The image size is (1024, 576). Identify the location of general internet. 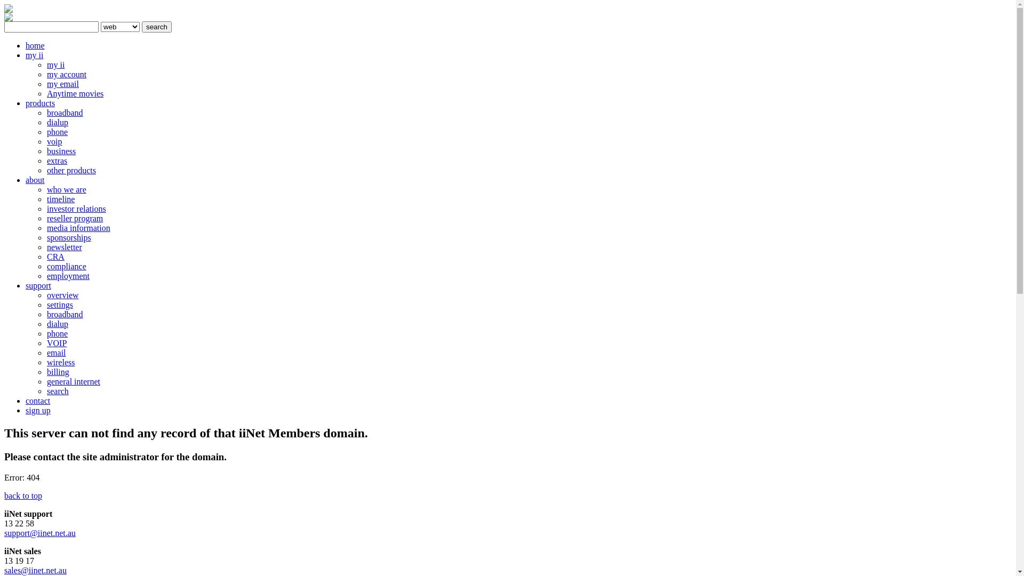
(74, 382).